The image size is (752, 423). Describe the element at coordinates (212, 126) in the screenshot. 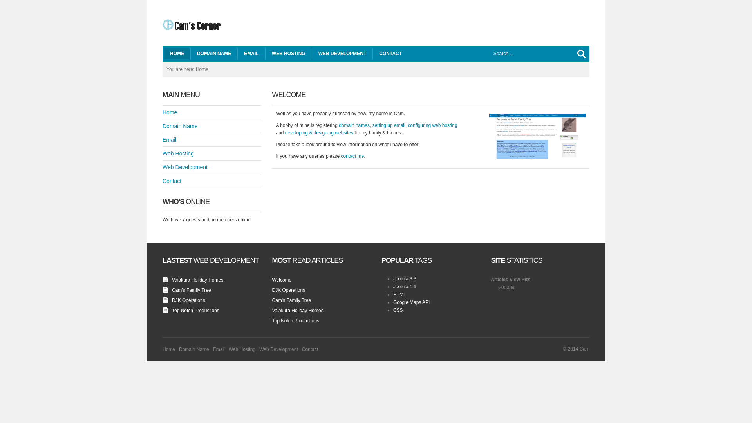

I see `Domain Name` at that location.